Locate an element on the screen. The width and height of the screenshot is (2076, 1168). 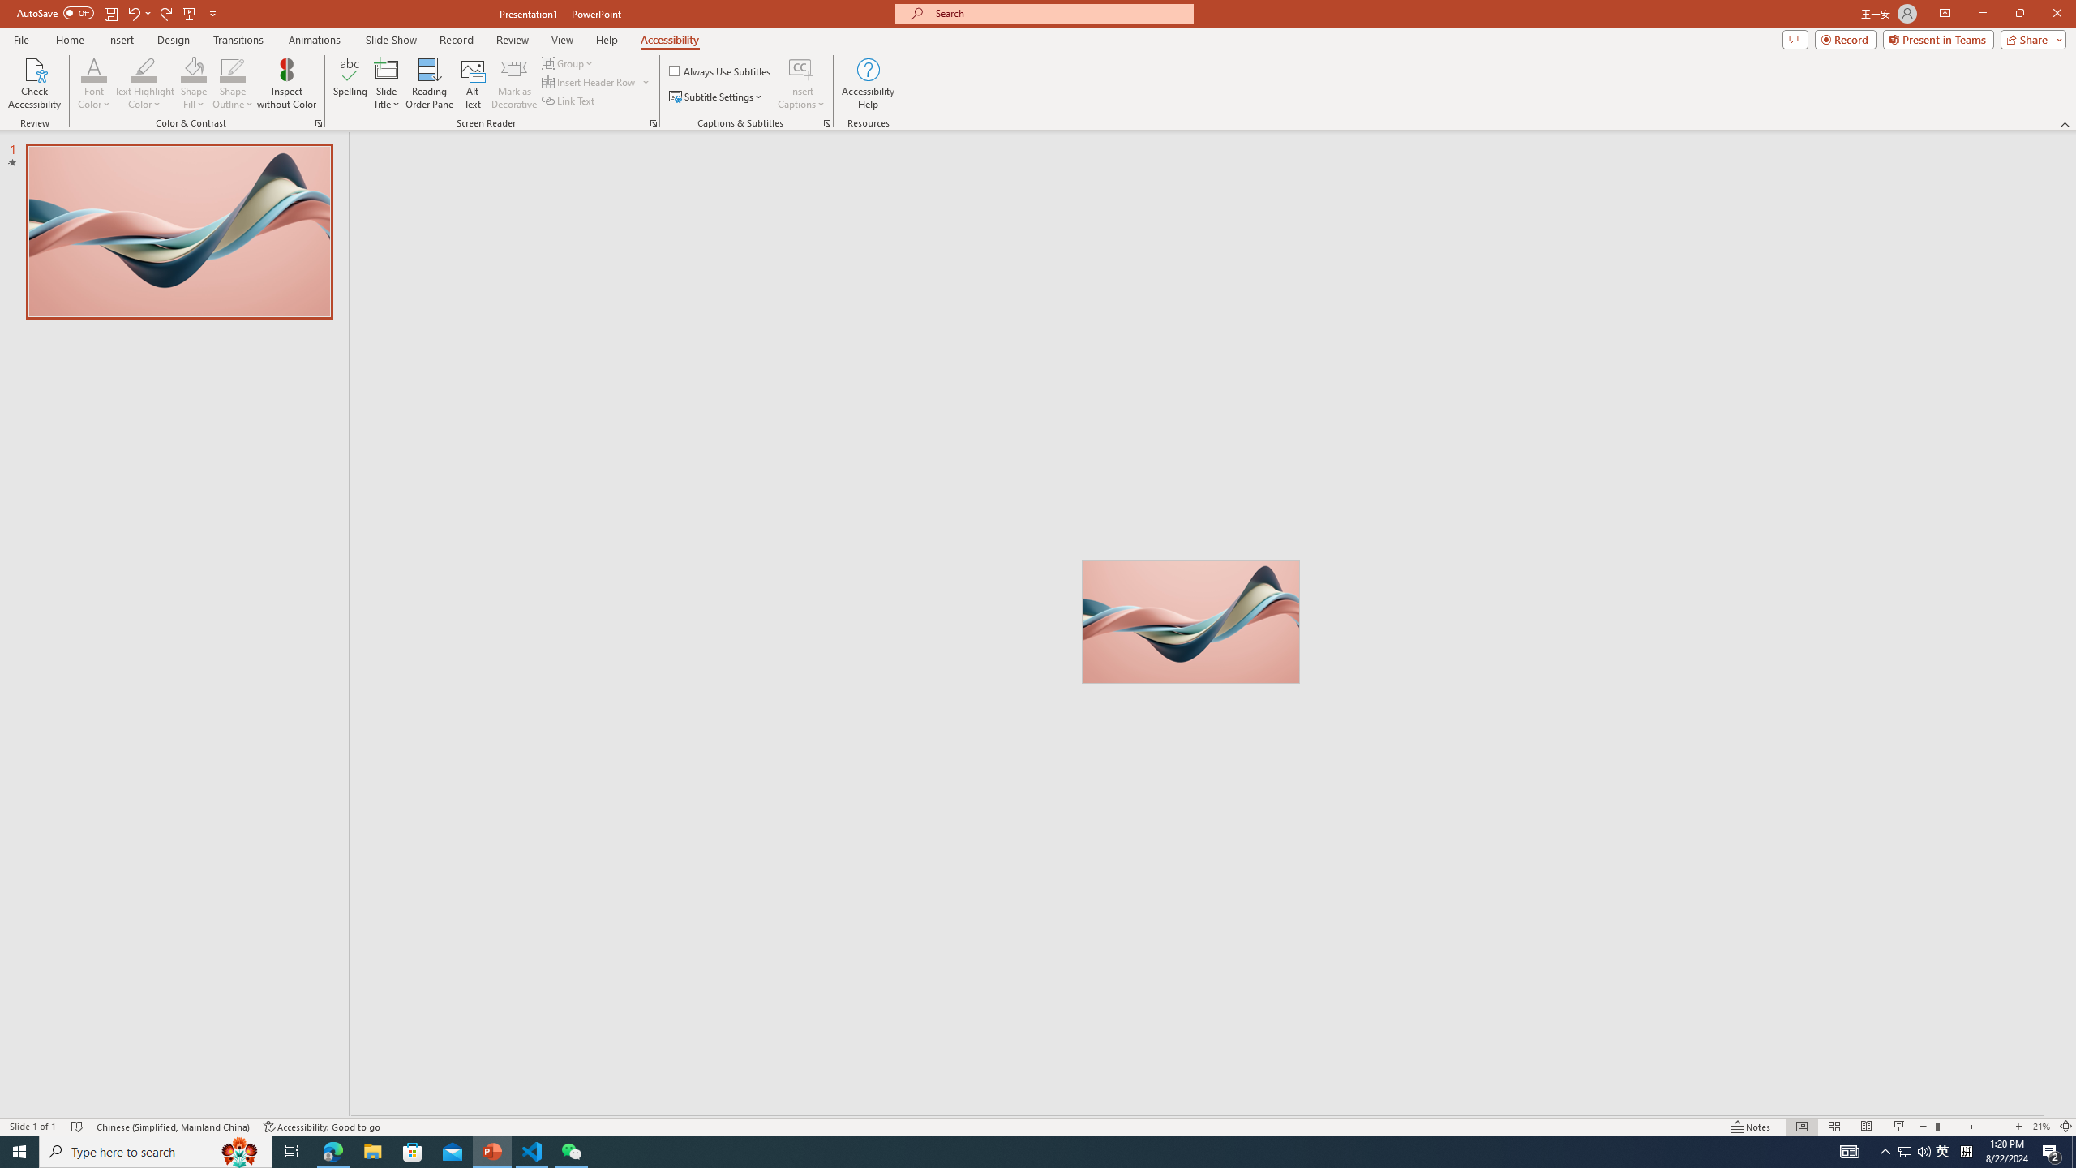
Insert Header Row is located at coordinates (590, 81).